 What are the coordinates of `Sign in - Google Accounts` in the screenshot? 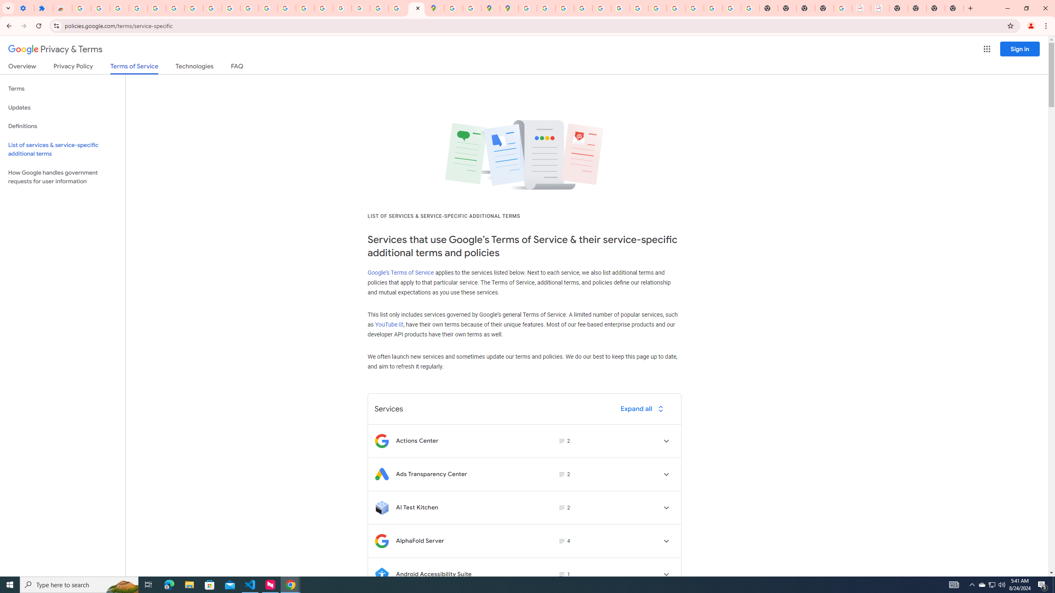 It's located at (82, 8).